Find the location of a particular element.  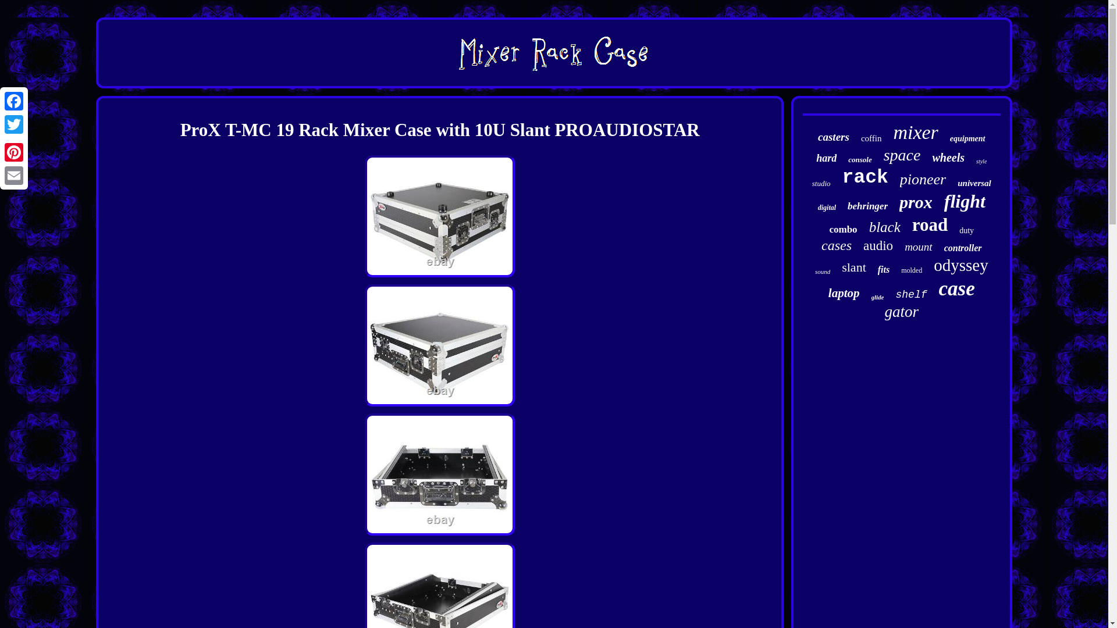

hard is located at coordinates (826, 158).